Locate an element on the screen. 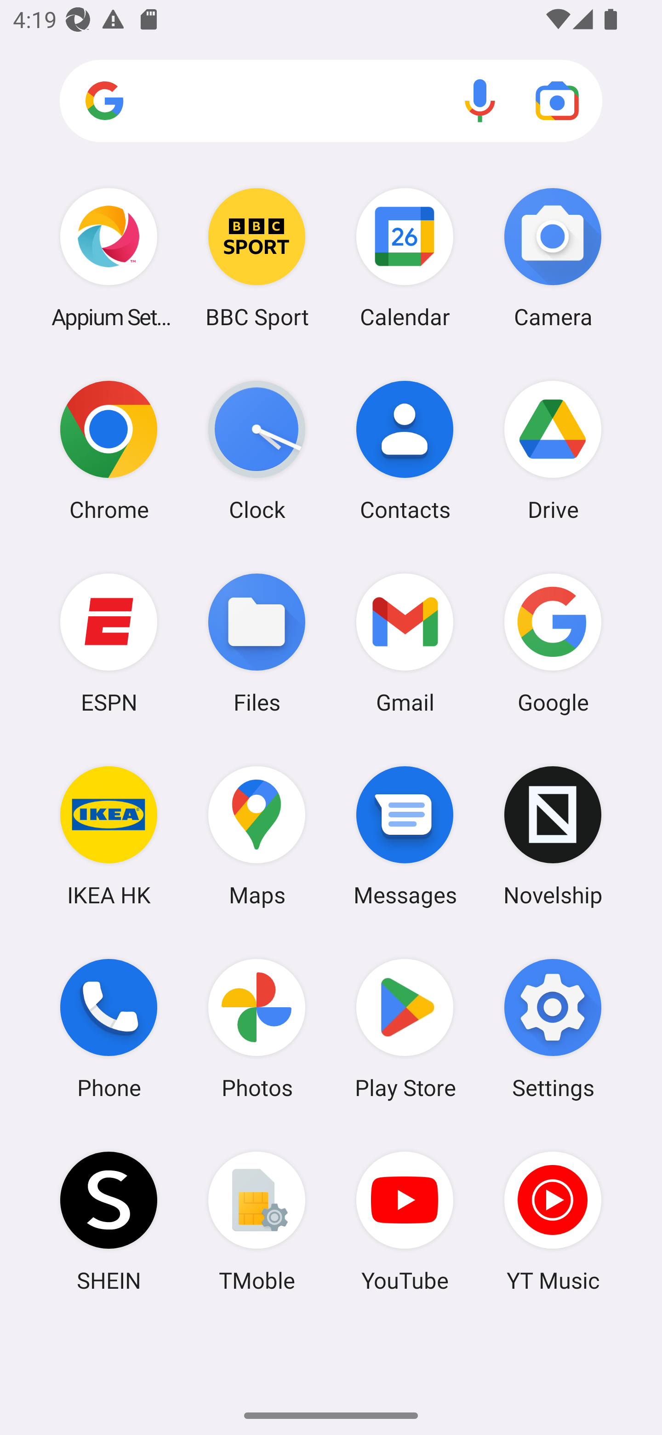 The image size is (662, 1435). Settings is located at coordinates (553, 1029).